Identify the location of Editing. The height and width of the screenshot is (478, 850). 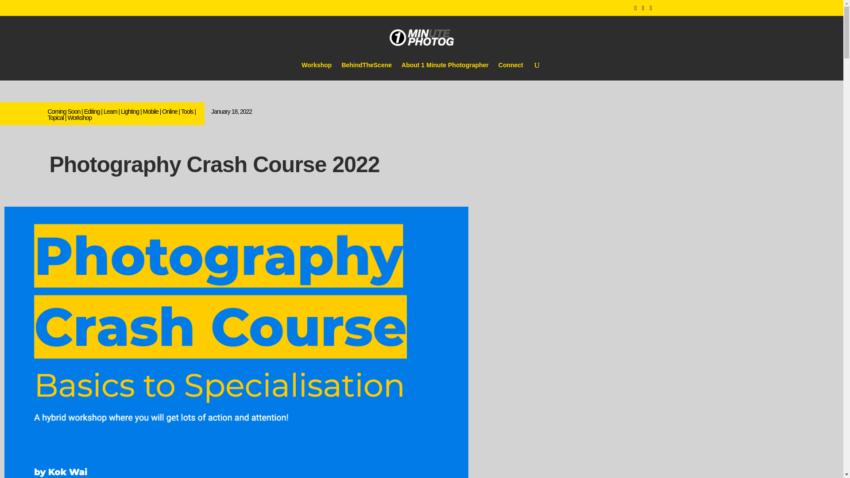
(92, 112).